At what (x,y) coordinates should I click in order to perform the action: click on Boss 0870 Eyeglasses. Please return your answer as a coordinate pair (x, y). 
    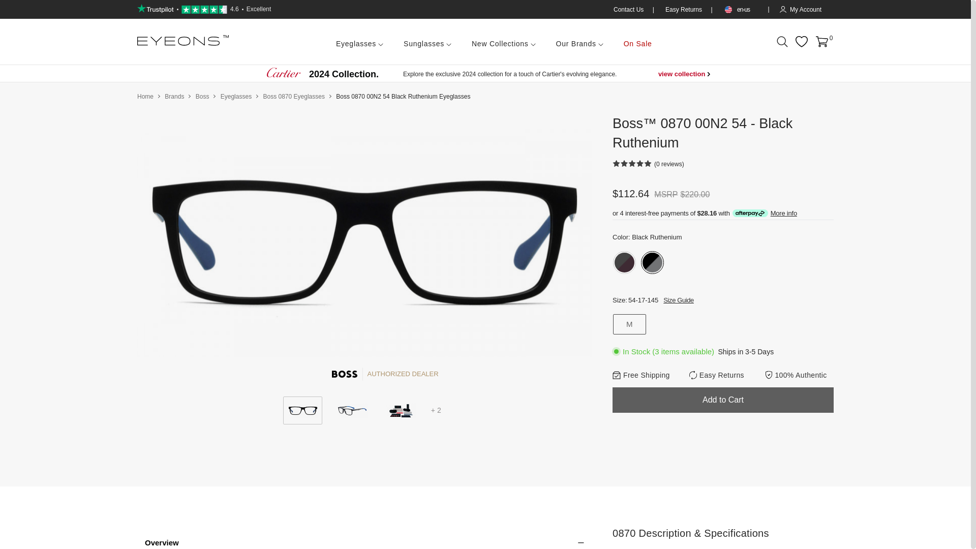
    Looking at the image, I should click on (293, 96).